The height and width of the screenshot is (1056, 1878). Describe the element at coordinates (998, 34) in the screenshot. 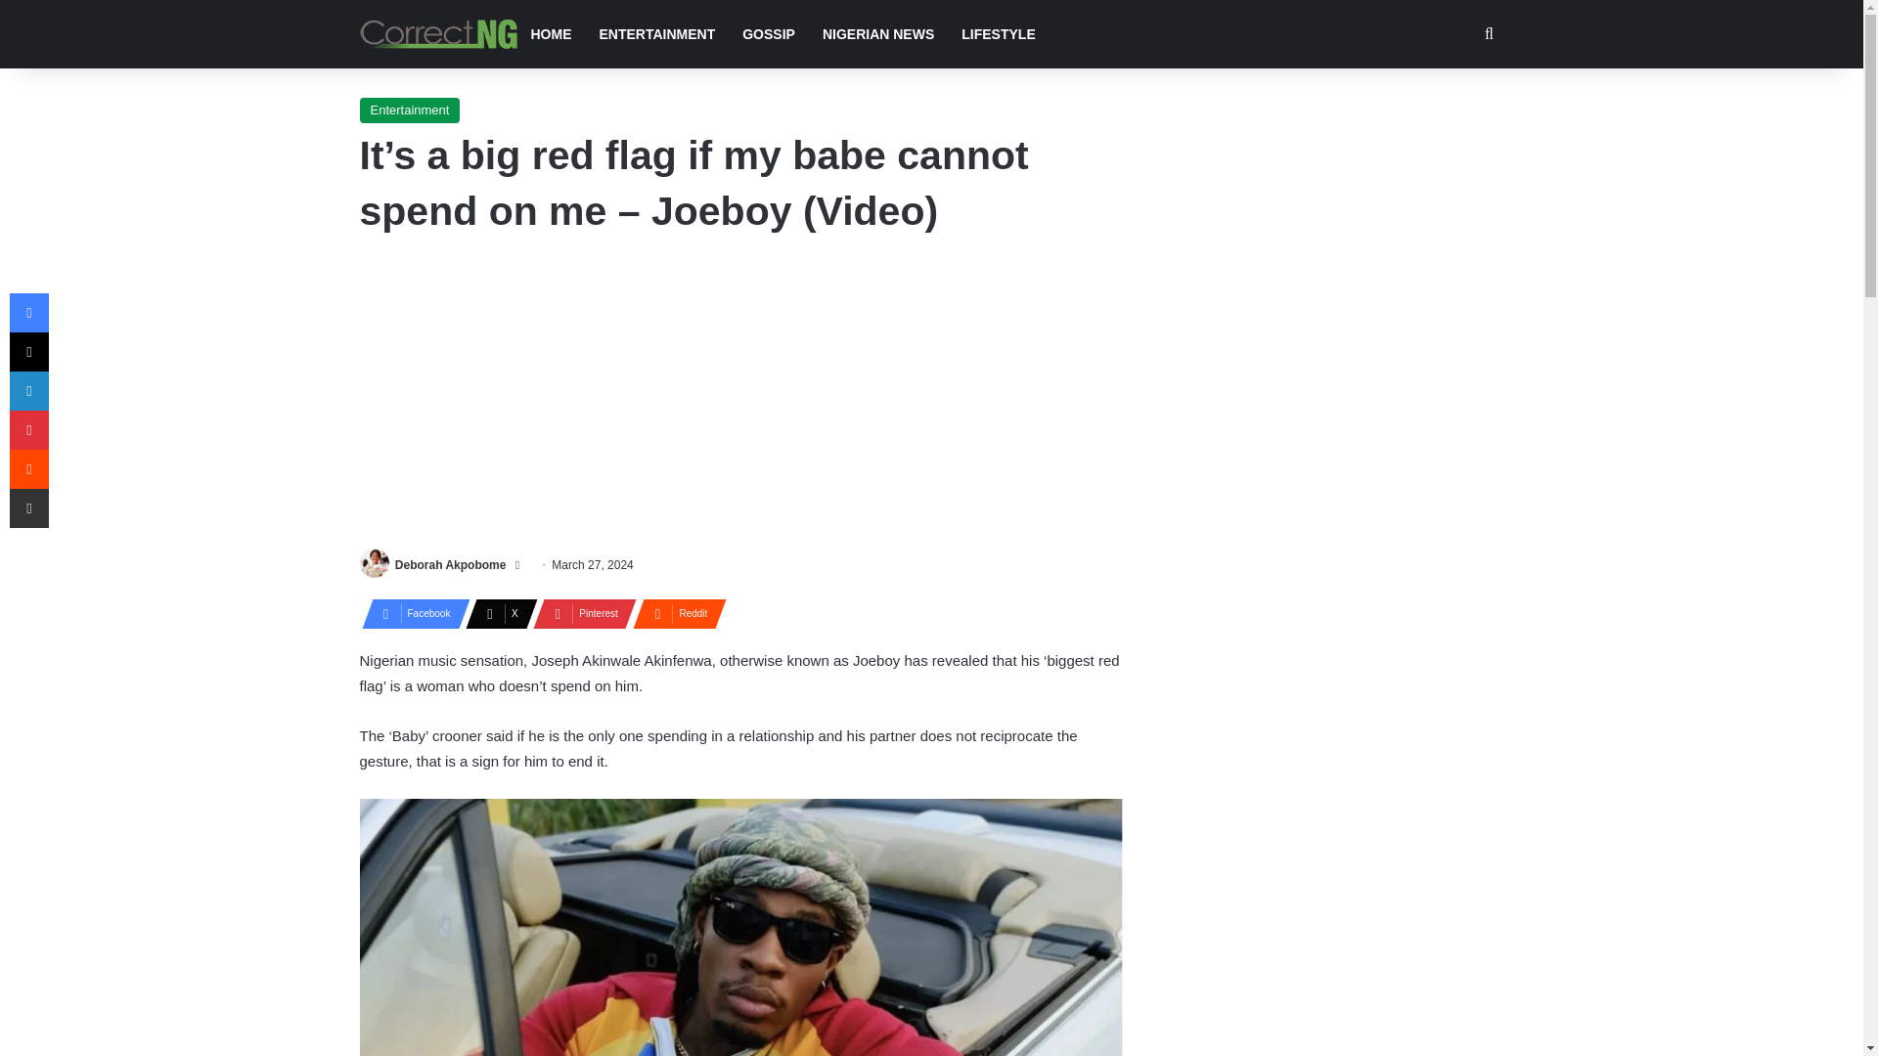

I see `LIFESTYLE` at that location.